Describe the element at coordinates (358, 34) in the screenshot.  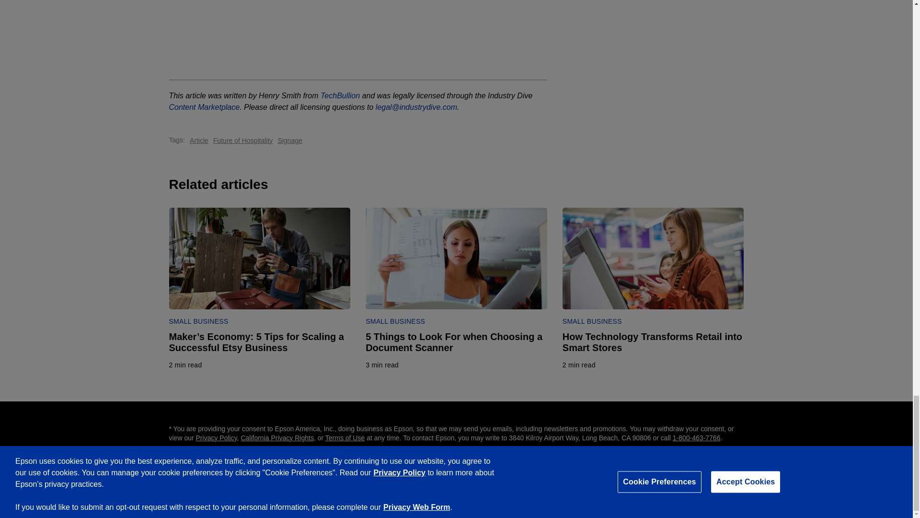
I see `YouTube video player` at that location.